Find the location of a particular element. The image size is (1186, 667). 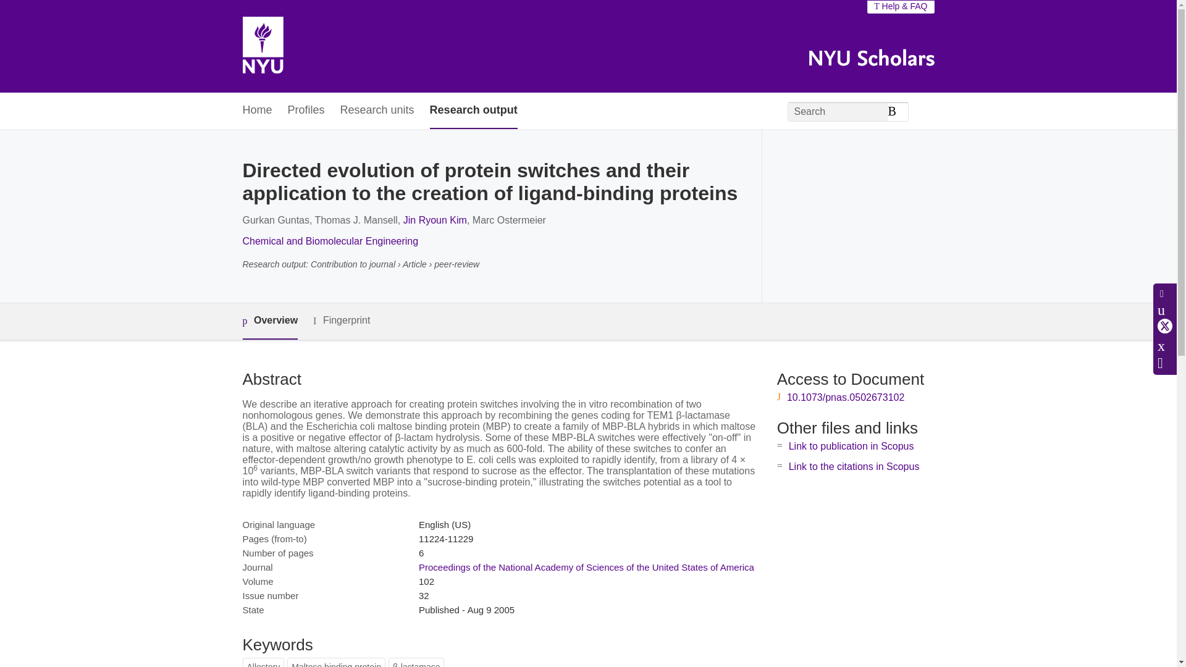

Research output is located at coordinates (473, 111).